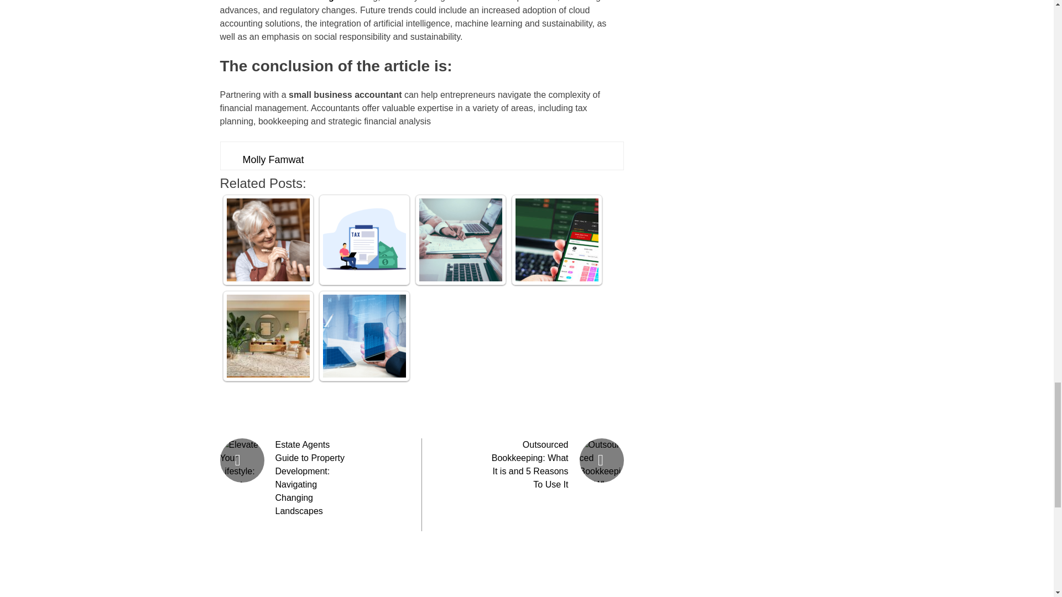 The width and height of the screenshot is (1062, 597). Describe the element at coordinates (268, 336) in the screenshot. I see `Home Decor Ideas For Small Spaces` at that location.